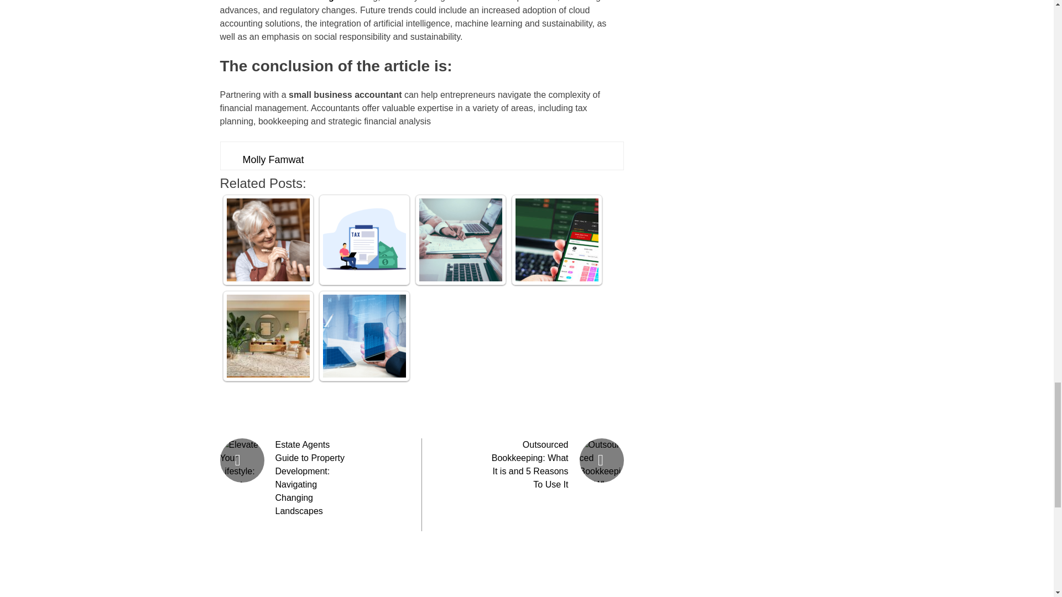 The width and height of the screenshot is (1062, 597). Describe the element at coordinates (268, 336) in the screenshot. I see `Home Decor Ideas For Small Spaces` at that location.